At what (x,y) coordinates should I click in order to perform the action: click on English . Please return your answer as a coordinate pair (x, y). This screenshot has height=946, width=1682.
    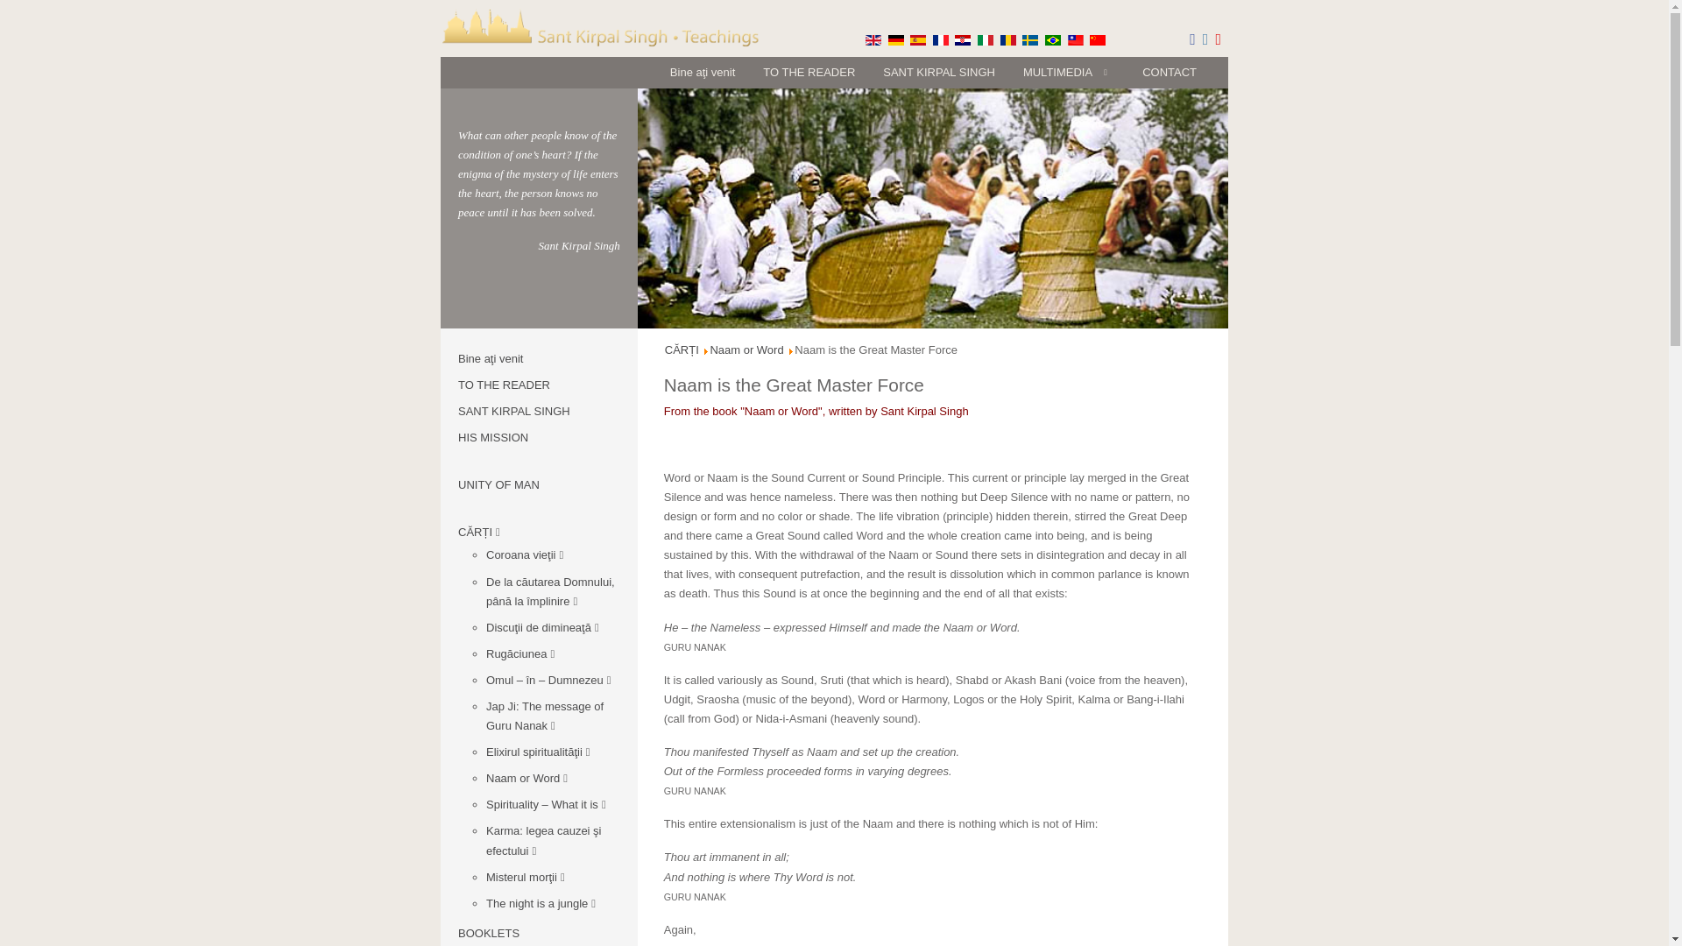
    Looking at the image, I should click on (873, 39).